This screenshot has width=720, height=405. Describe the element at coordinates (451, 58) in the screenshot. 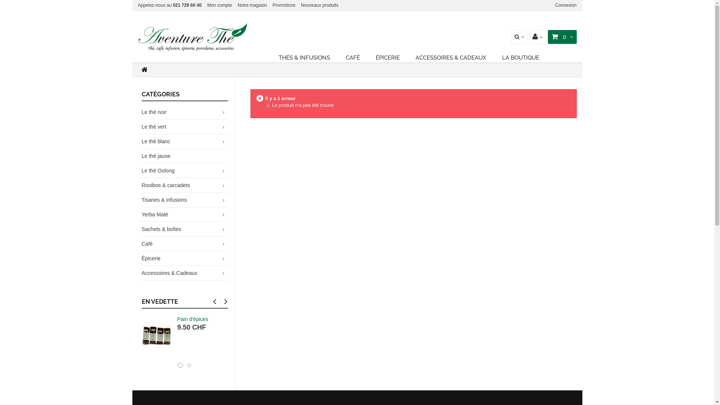

I see `ACCESSOIRES & CADEAUX` at that location.